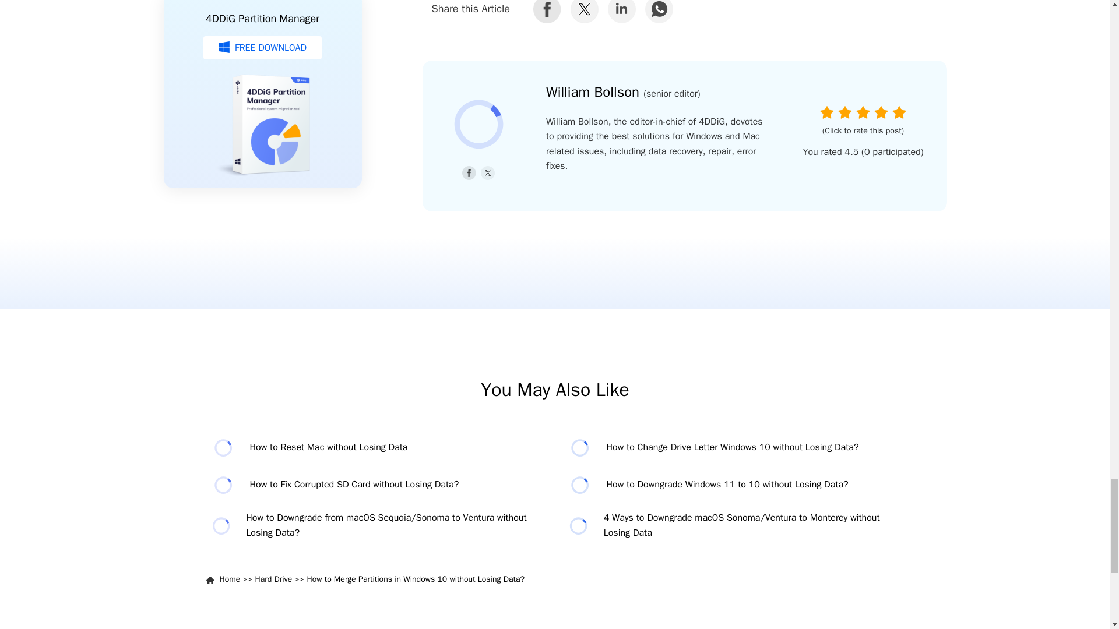  Describe the element at coordinates (376, 448) in the screenshot. I see `How to Reset Mac without Losing Data` at that location.